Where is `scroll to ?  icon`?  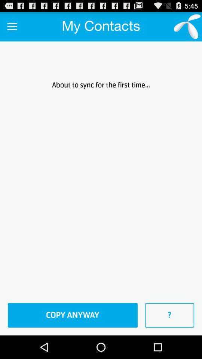
scroll to ?  icon is located at coordinates (169, 315).